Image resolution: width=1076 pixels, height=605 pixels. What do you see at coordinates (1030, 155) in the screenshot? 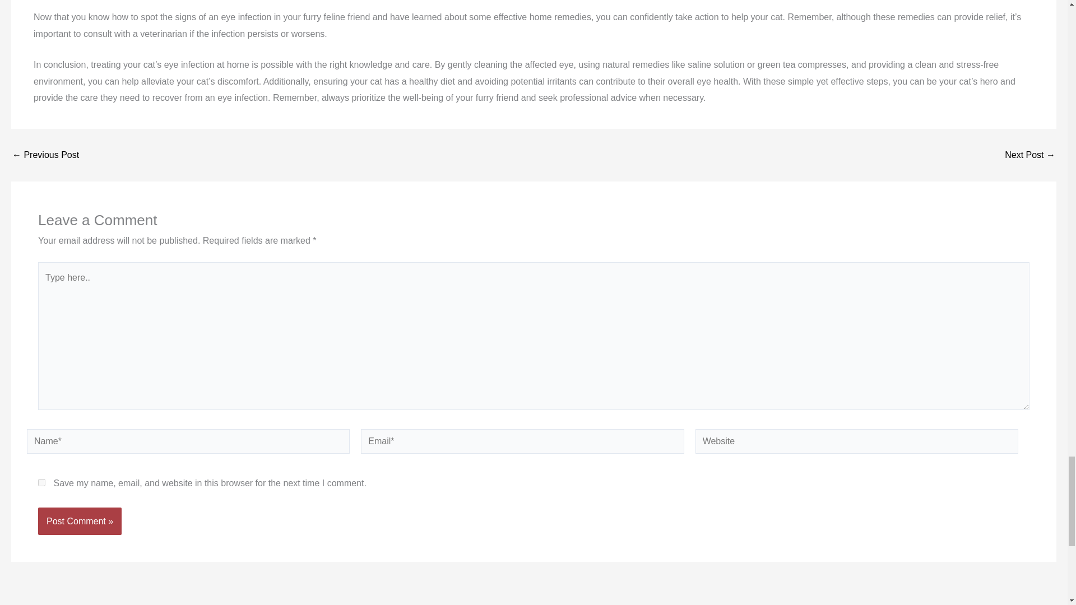
I see `Can Goats Eat Chicken Feed?` at bounding box center [1030, 155].